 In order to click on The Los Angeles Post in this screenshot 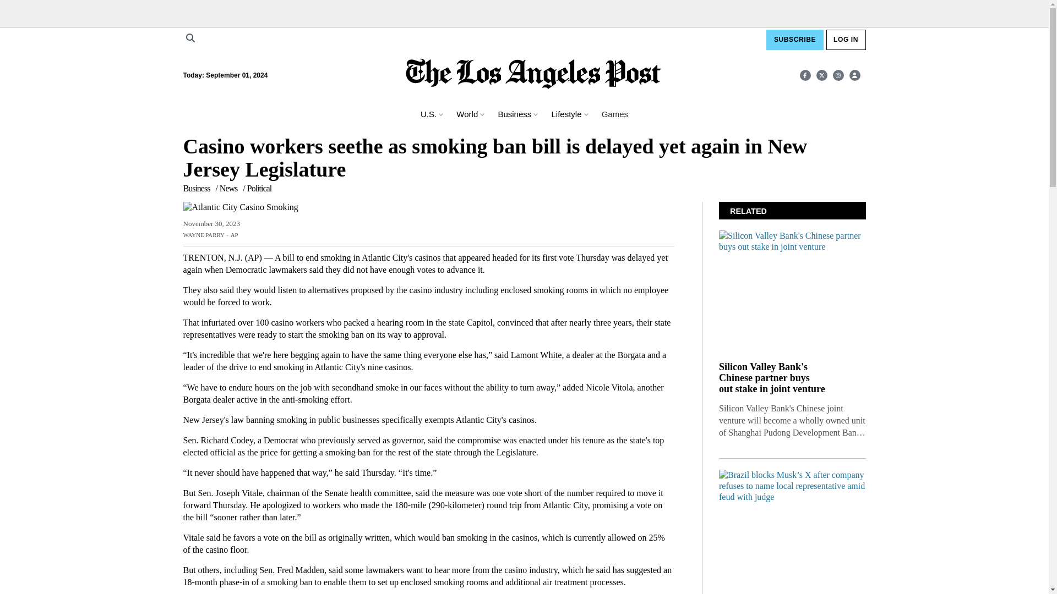, I will do `click(533, 75)`.